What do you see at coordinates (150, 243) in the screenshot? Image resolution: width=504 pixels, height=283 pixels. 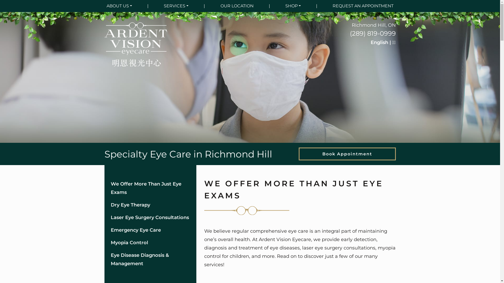 I see `Myopia Control` at bounding box center [150, 243].